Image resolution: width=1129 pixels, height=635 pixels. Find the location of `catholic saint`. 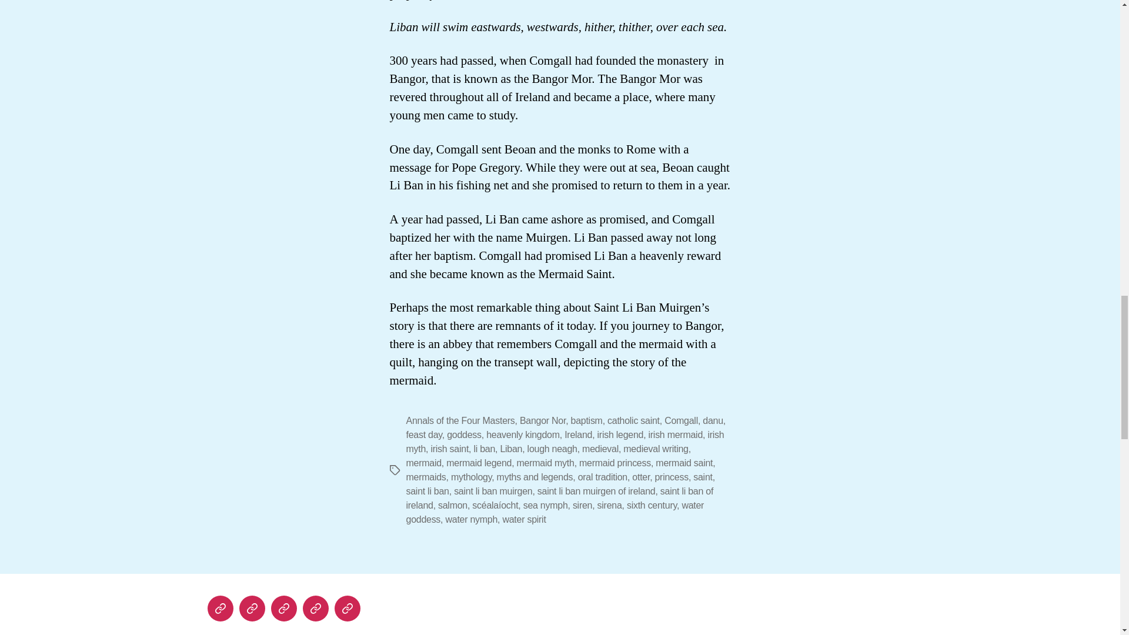

catholic saint is located at coordinates (633, 420).